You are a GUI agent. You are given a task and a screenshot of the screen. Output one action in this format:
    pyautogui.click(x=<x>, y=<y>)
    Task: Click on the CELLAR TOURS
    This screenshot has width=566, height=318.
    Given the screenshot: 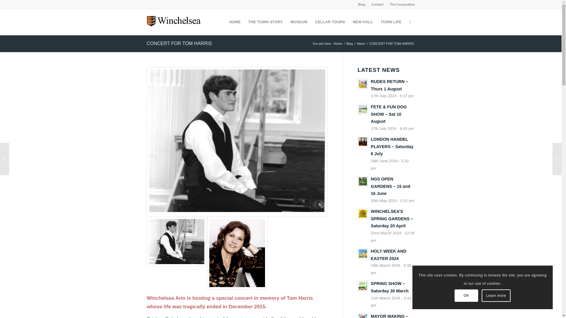 What is the action you would take?
    pyautogui.click(x=330, y=22)
    